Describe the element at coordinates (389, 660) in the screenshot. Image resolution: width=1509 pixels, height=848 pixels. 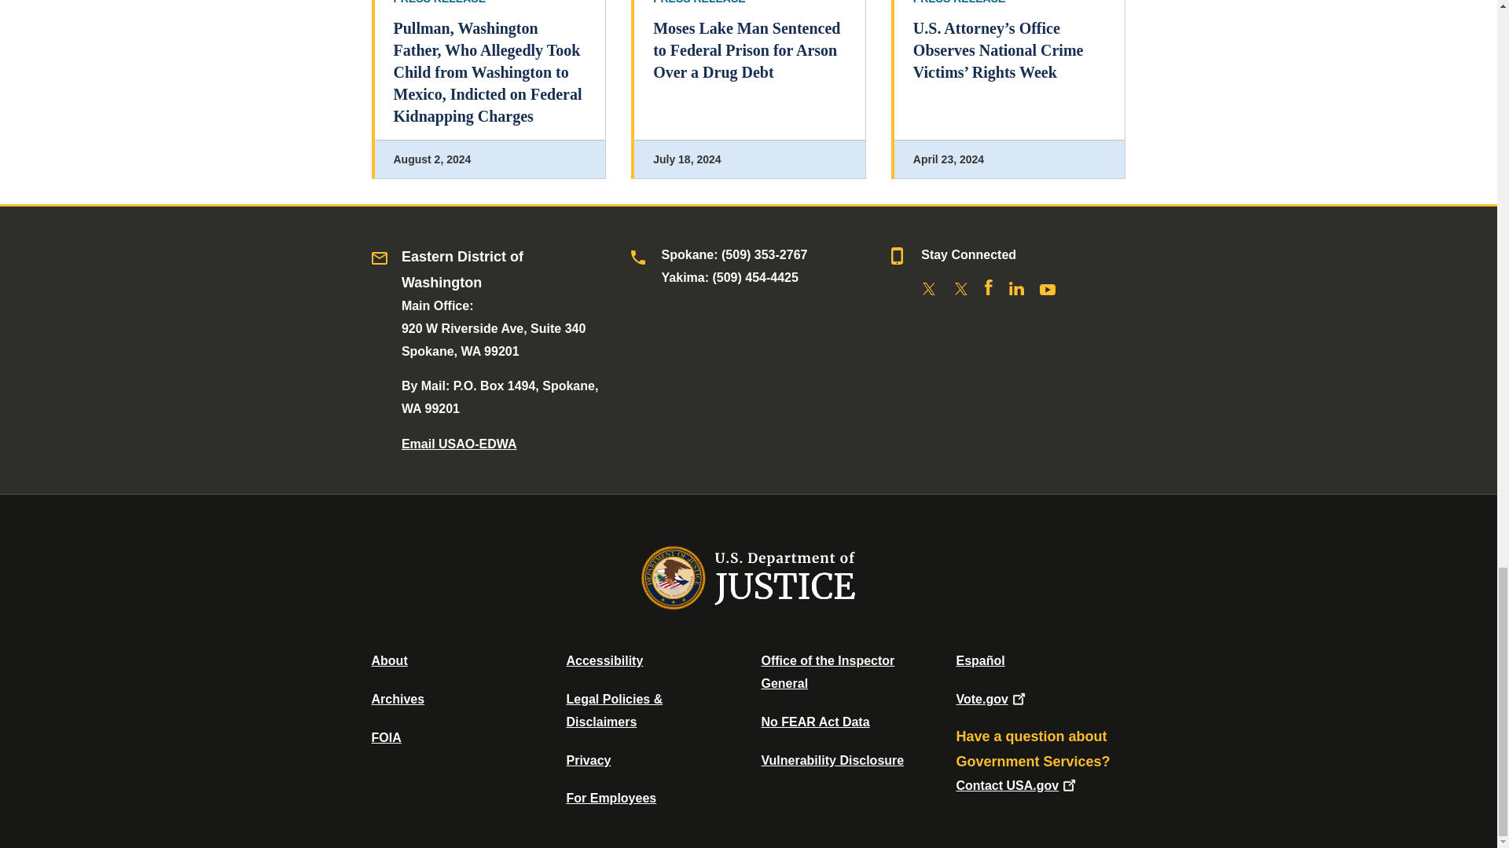
I see `About DOJ` at that location.